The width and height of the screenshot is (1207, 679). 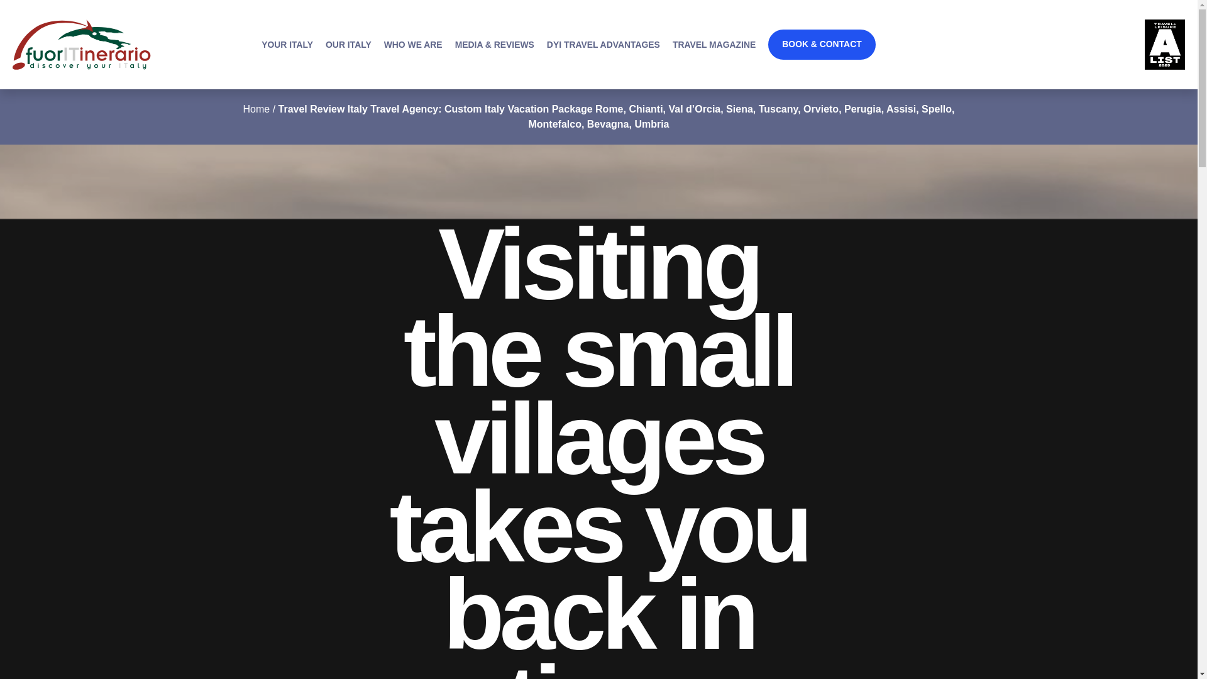 I want to click on YOUR ITALY, so click(x=287, y=44).